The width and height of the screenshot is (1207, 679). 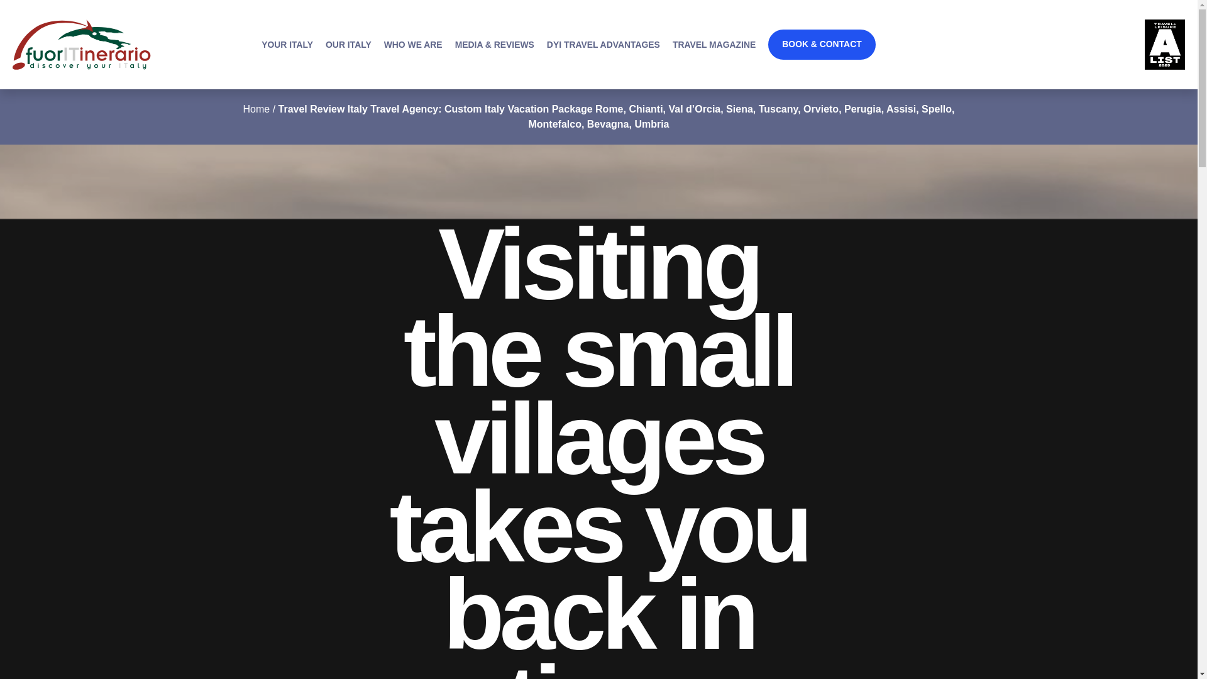 I want to click on YOUR ITALY, so click(x=287, y=44).